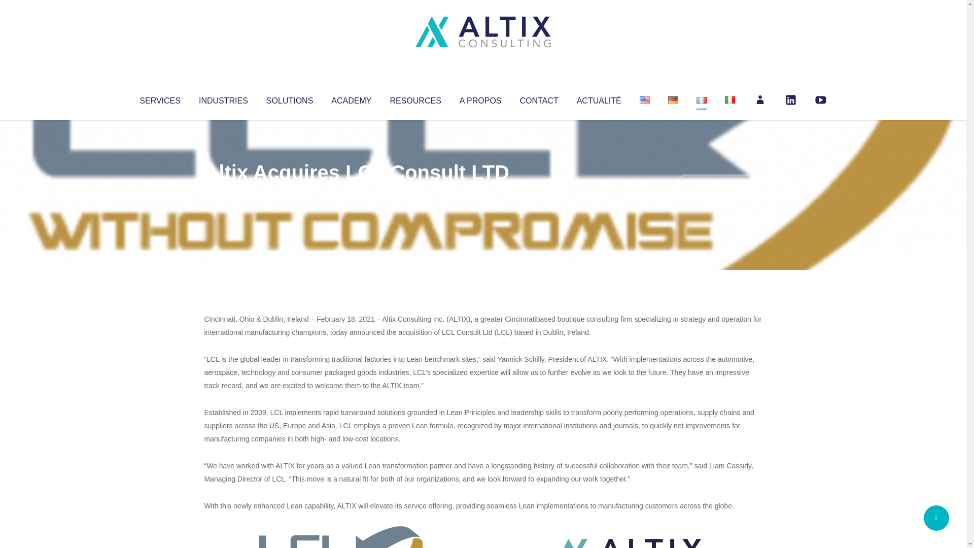  What do you see at coordinates (289, 98) in the screenshot?
I see `SOLUTIONS` at bounding box center [289, 98].